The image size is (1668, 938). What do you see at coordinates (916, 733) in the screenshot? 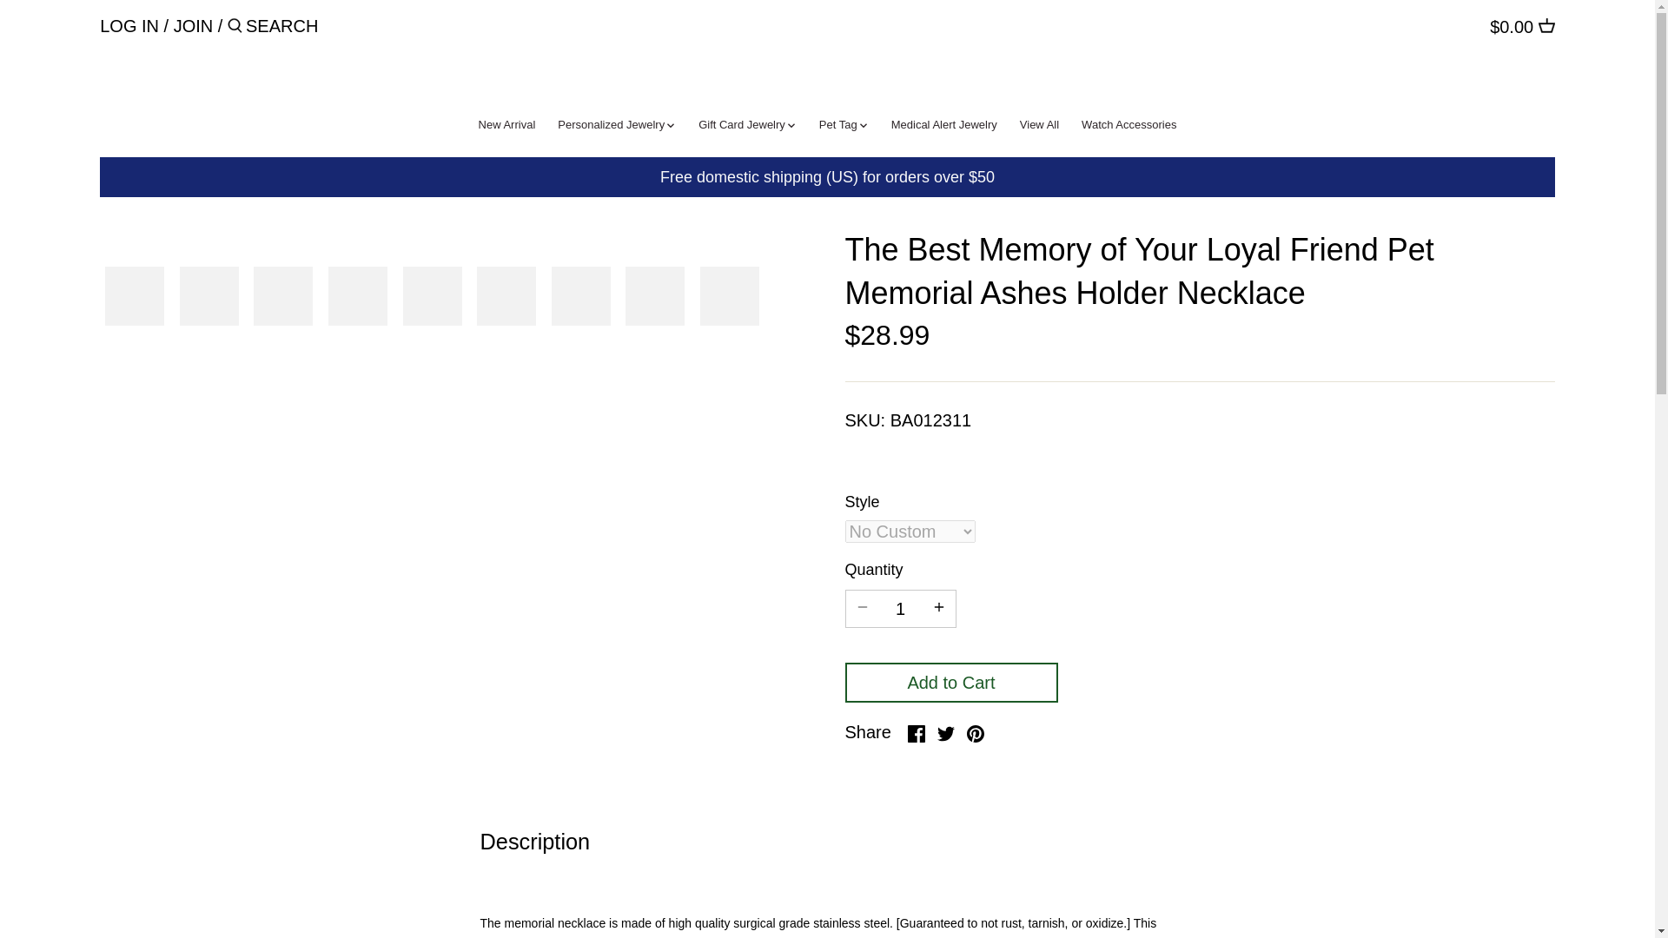
I see `Facebook` at bounding box center [916, 733].